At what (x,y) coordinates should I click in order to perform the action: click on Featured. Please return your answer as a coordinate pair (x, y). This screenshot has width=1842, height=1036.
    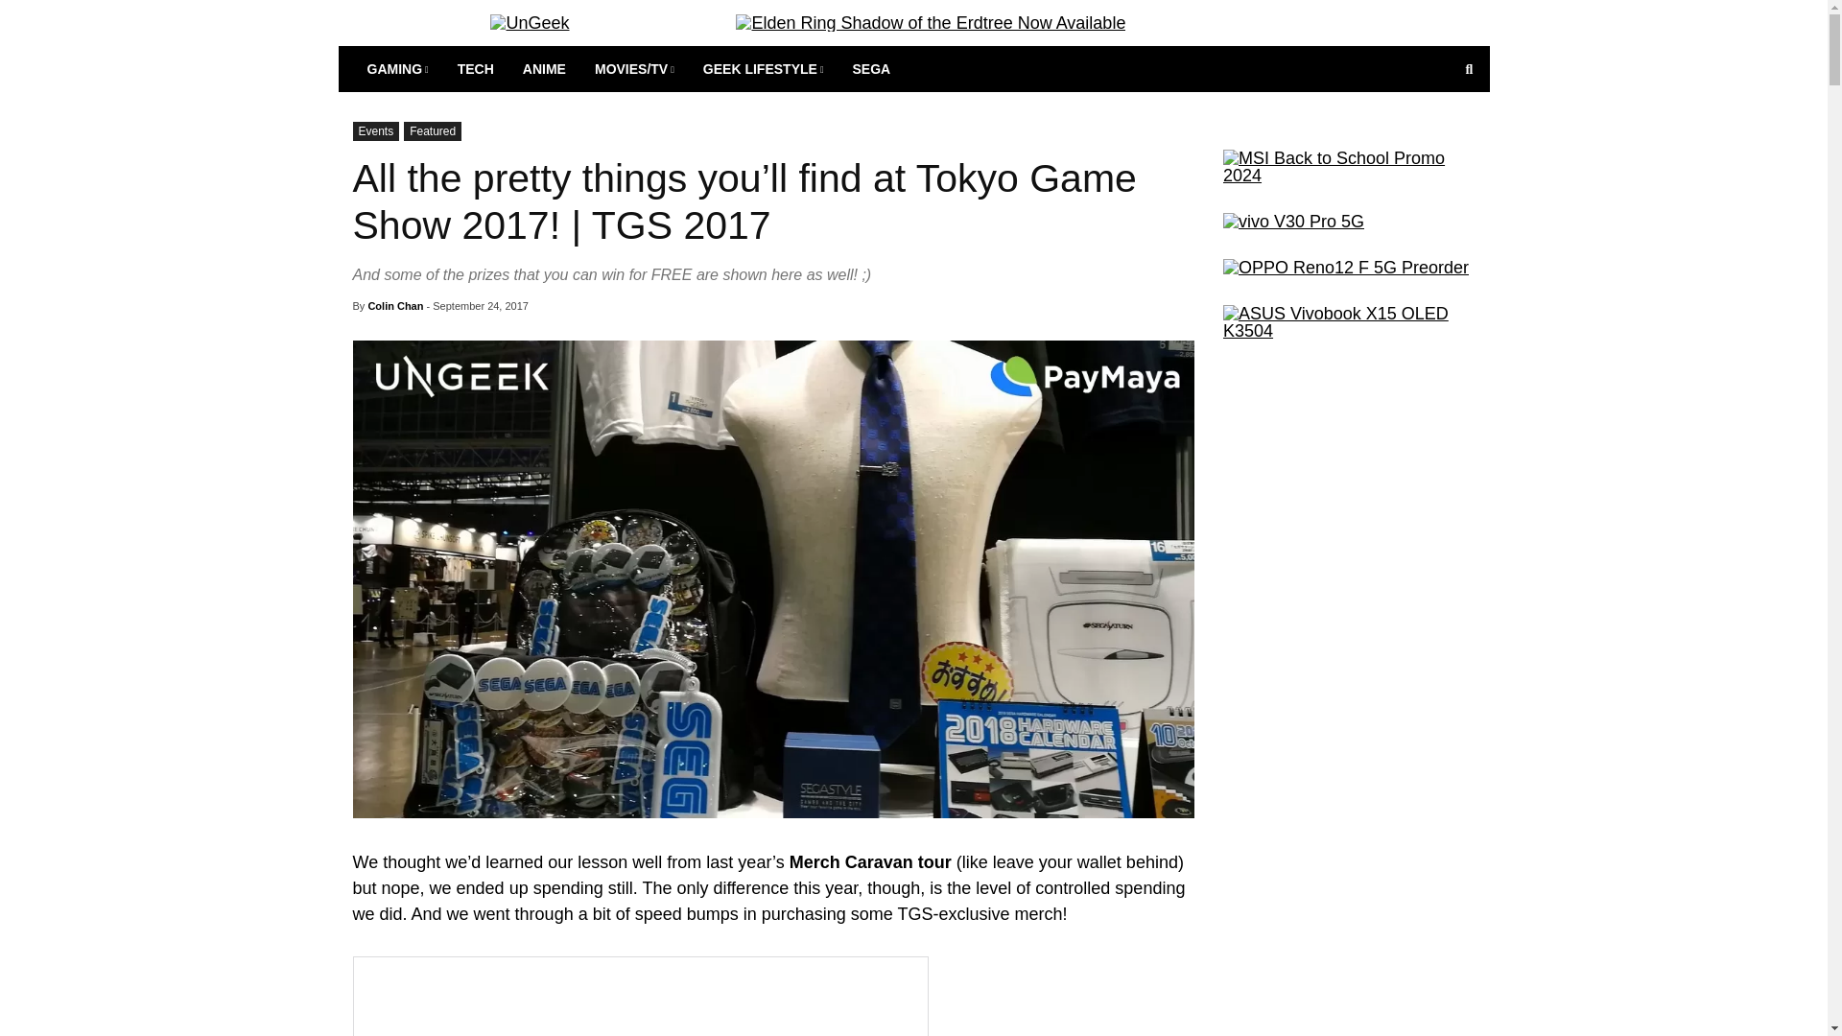
    Looking at the image, I should click on (432, 130).